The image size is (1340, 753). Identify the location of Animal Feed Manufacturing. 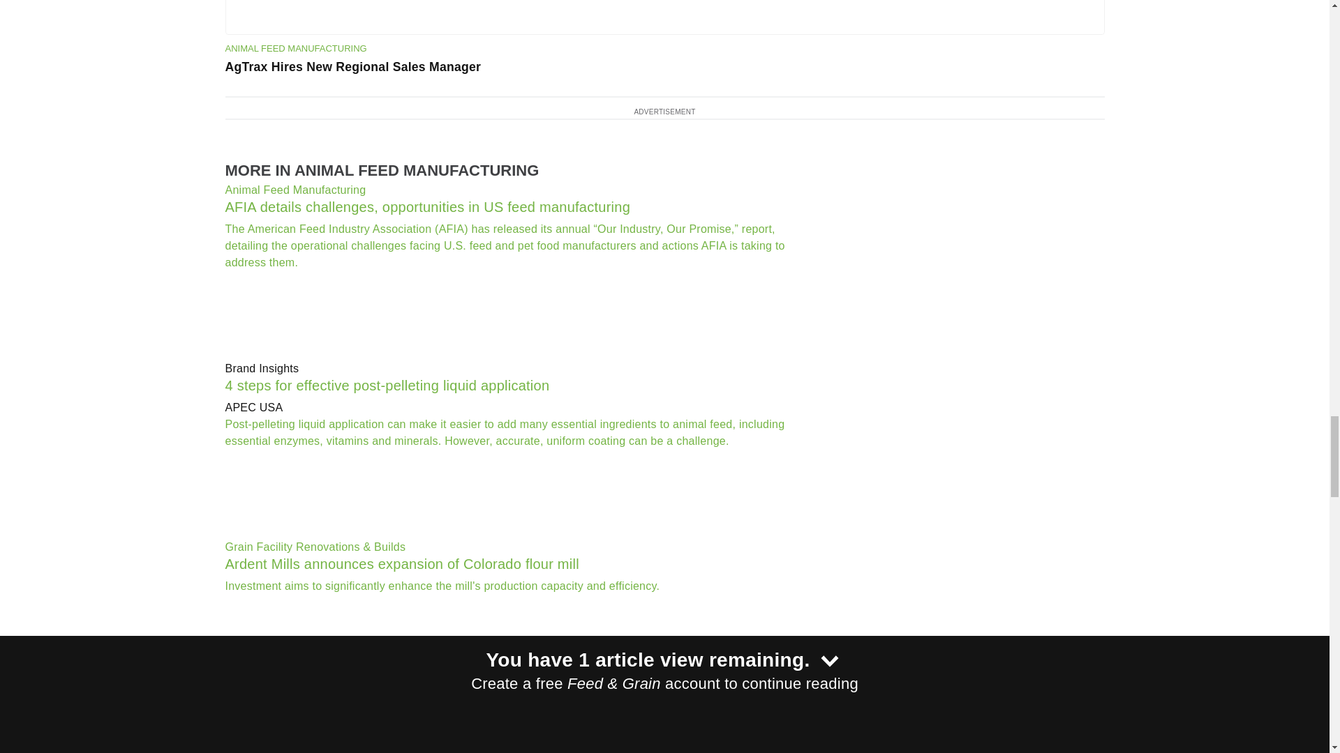
(295, 49).